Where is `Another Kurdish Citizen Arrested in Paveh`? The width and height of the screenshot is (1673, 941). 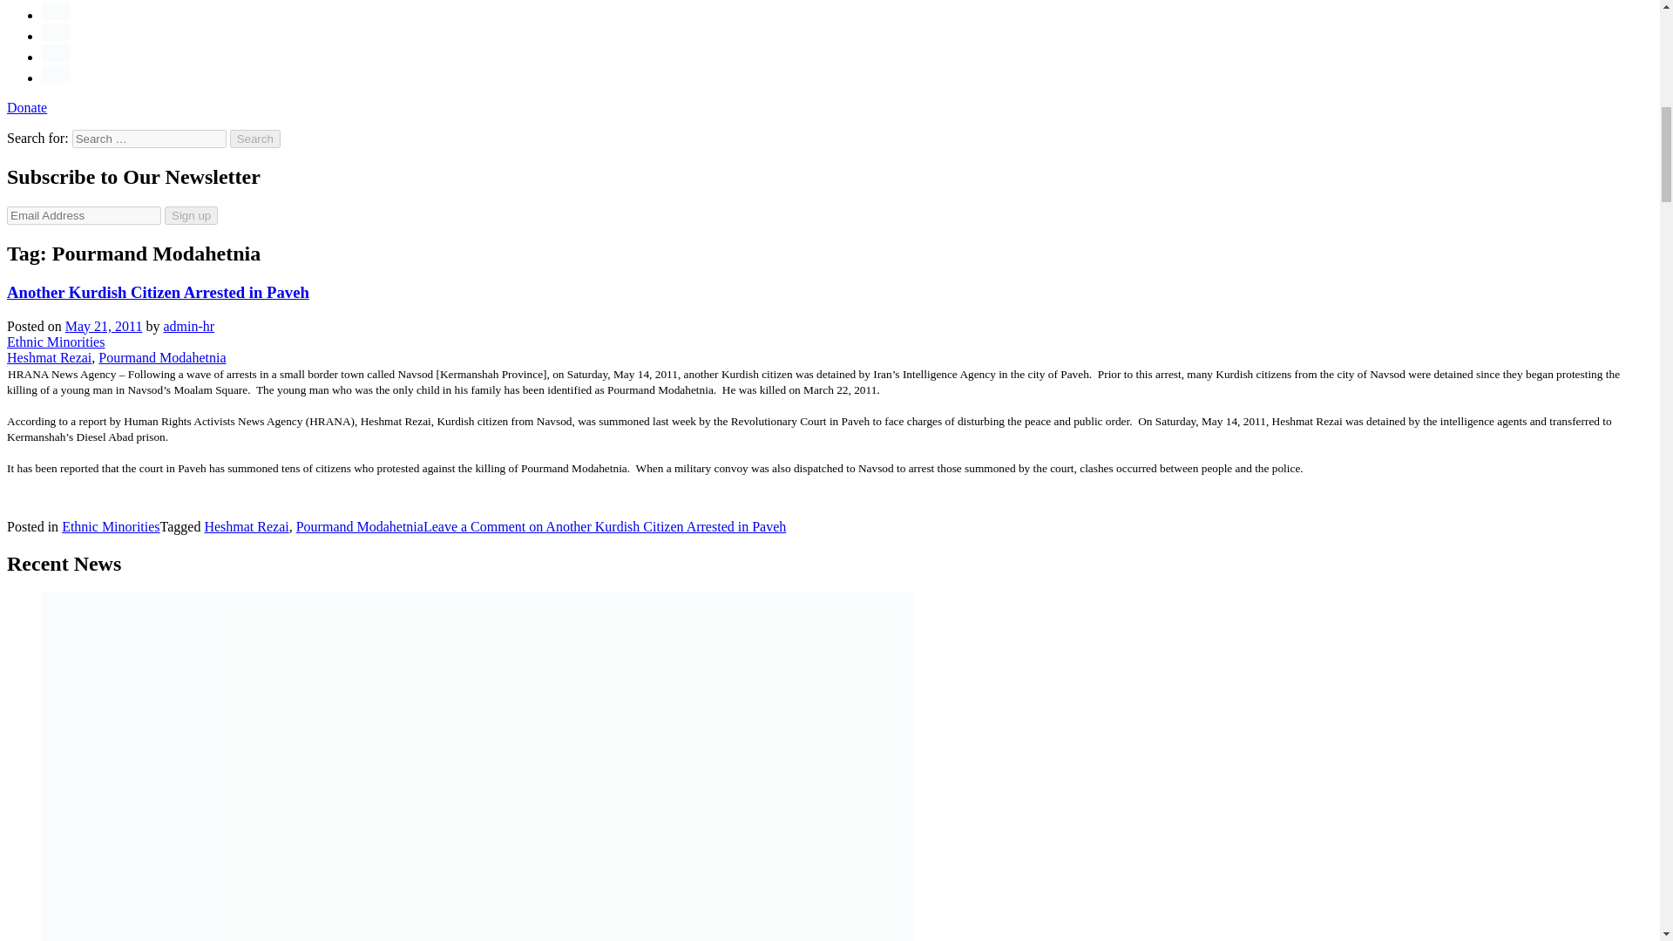
Another Kurdish Citizen Arrested in Paveh is located at coordinates (158, 292).